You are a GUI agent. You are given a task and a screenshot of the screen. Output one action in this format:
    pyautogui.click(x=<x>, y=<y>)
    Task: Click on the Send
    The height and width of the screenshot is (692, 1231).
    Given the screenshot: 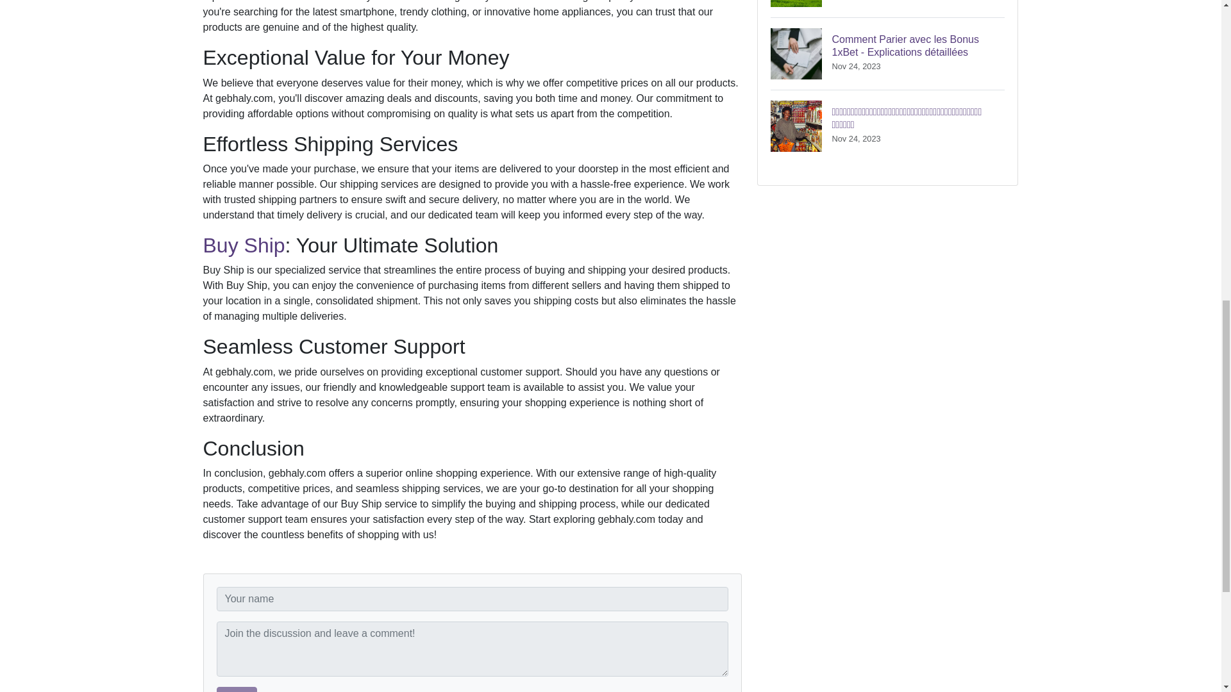 What is the action you would take?
    pyautogui.click(x=237, y=689)
    